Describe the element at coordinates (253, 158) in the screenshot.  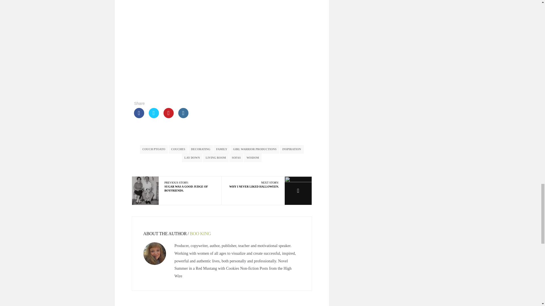
I see `FAMILY` at that location.